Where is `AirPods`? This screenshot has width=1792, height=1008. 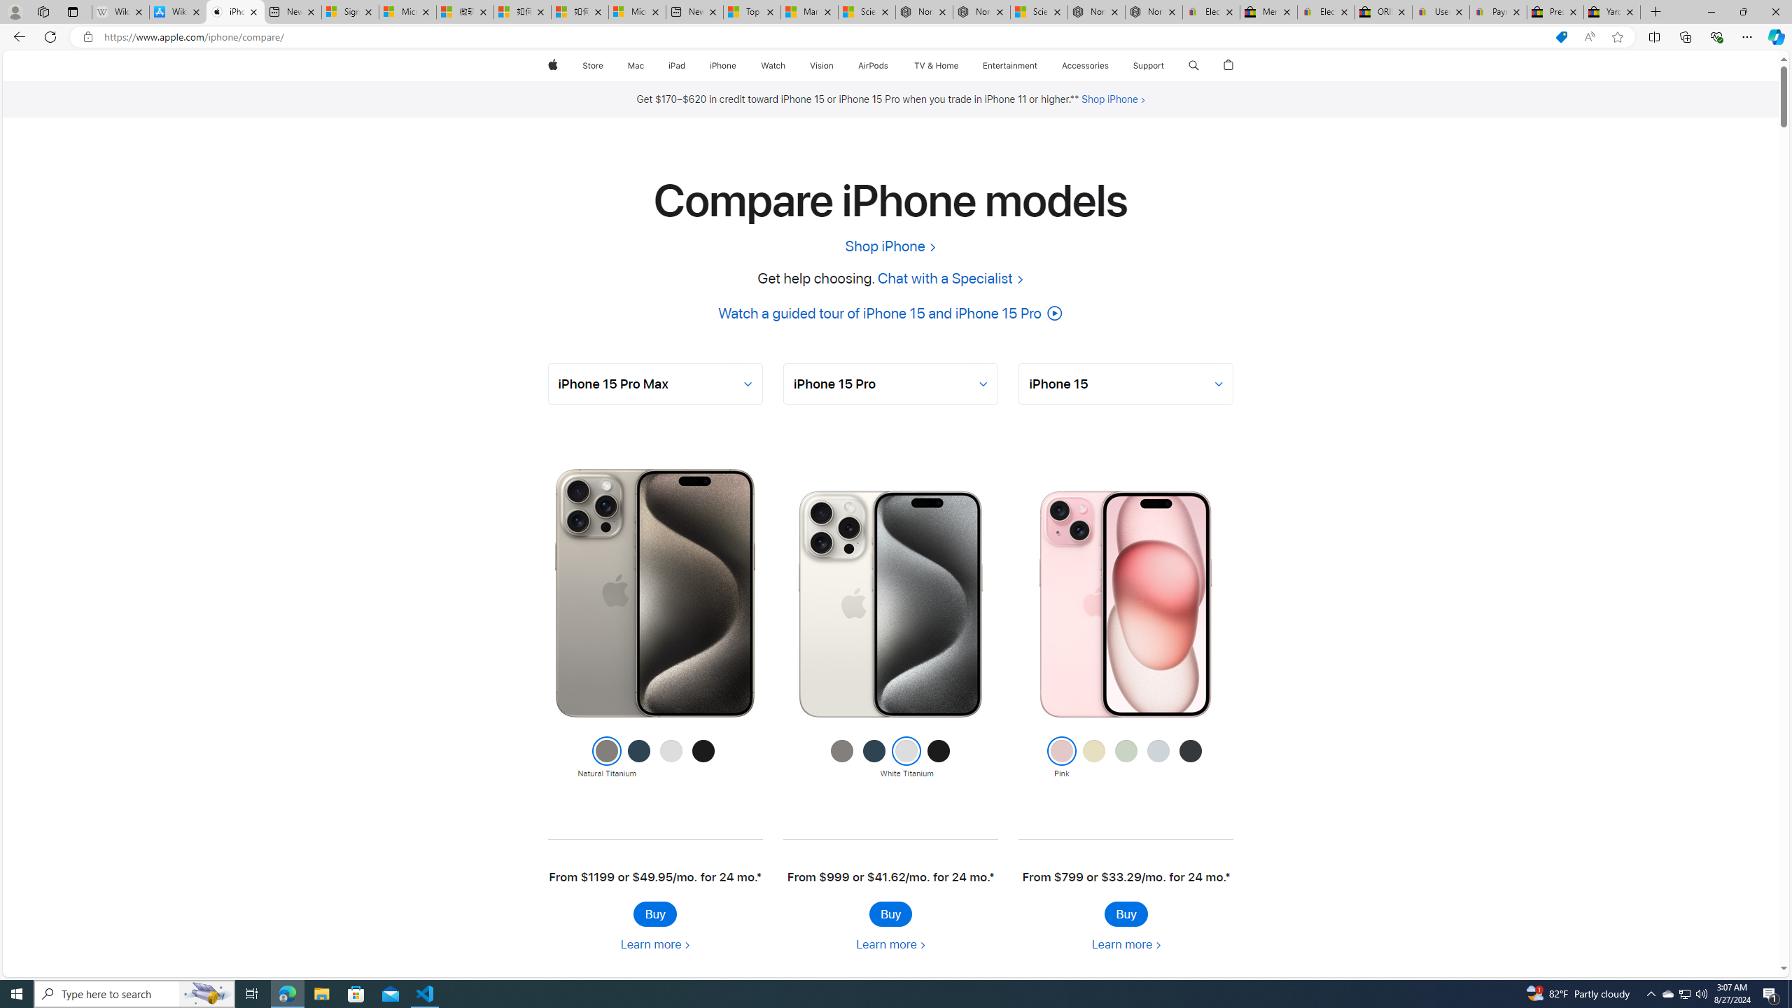
AirPods is located at coordinates (874, 66).